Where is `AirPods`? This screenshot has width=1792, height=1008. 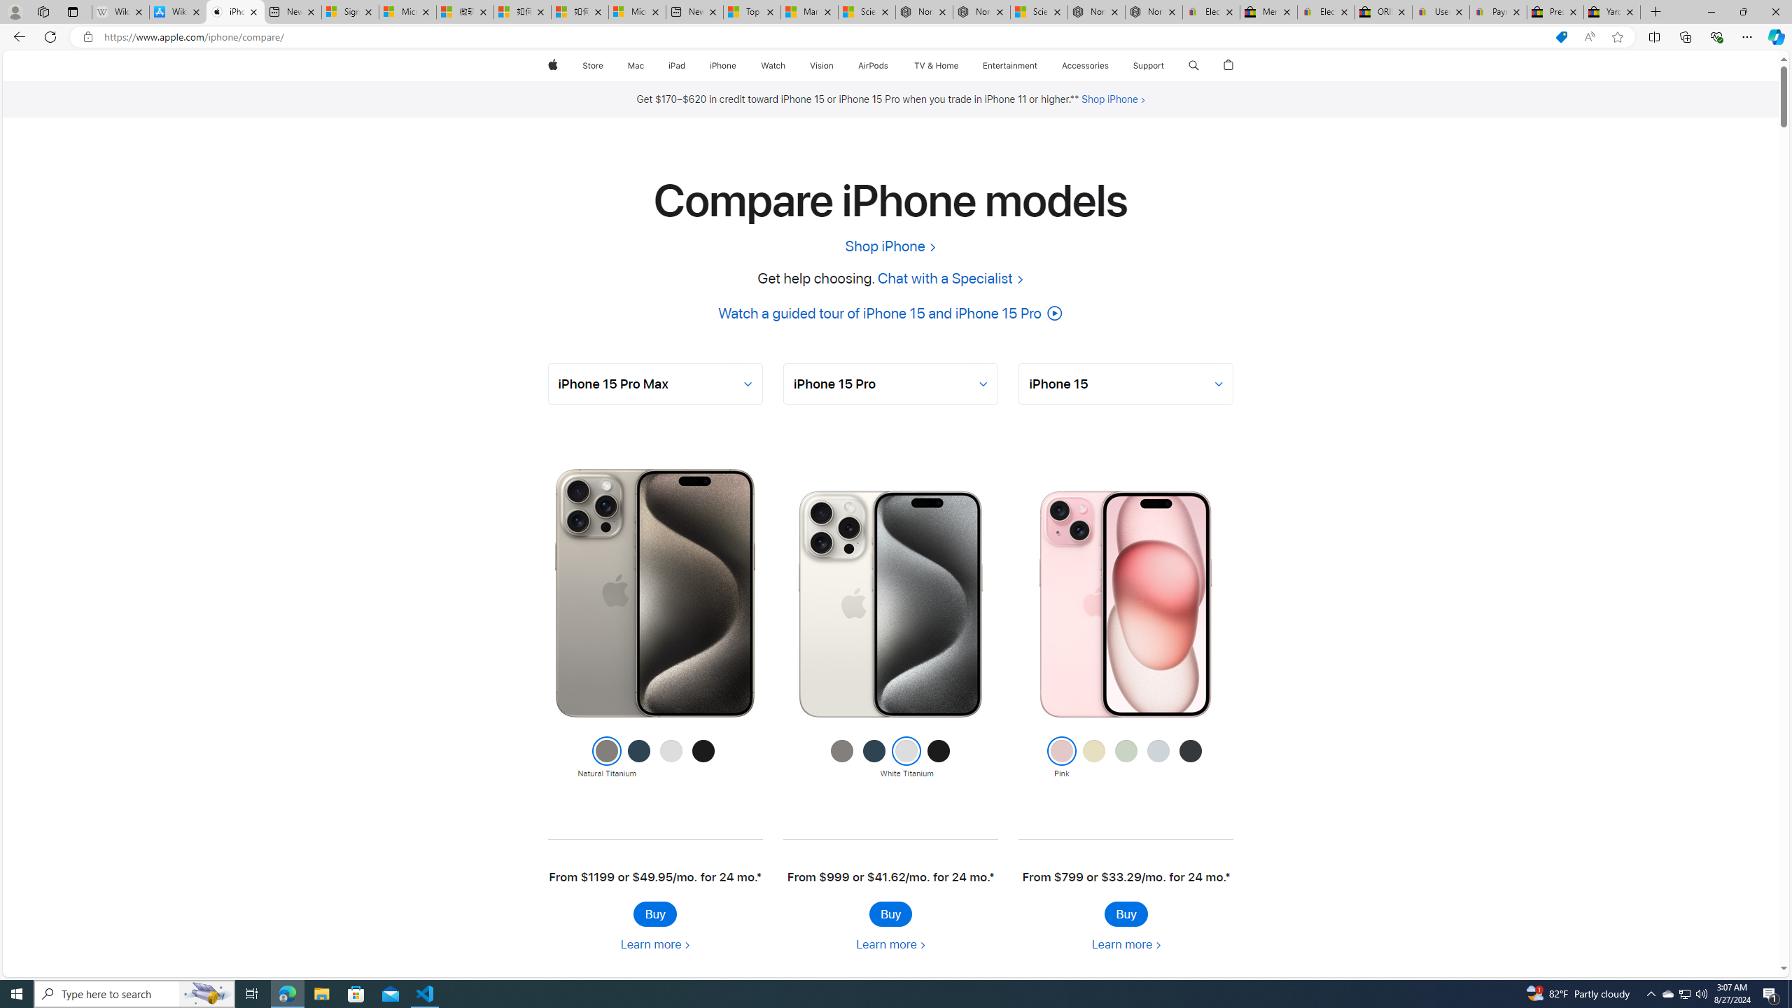
AirPods is located at coordinates (874, 66).